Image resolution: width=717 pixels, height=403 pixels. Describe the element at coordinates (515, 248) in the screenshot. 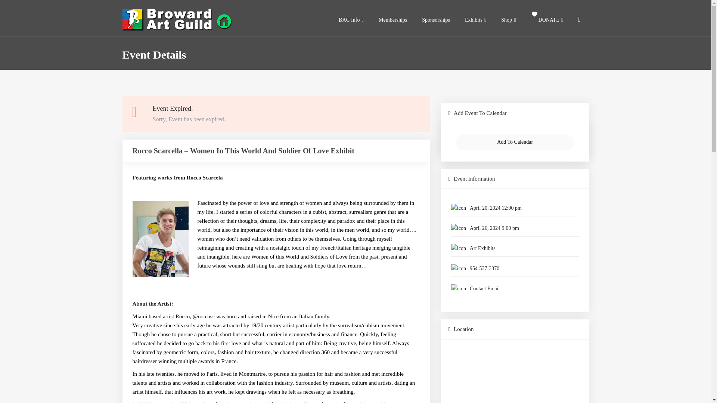

I see `Event category` at that location.